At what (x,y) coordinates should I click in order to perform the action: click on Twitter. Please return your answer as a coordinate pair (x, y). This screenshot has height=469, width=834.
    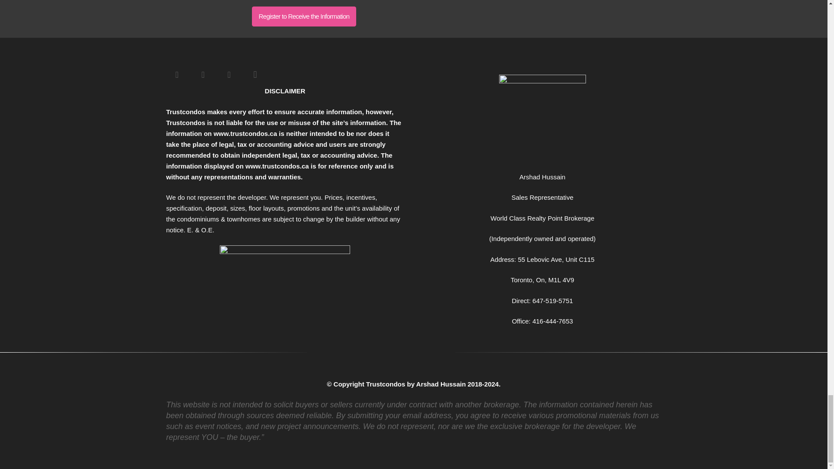
    Looking at the image, I should click on (202, 74).